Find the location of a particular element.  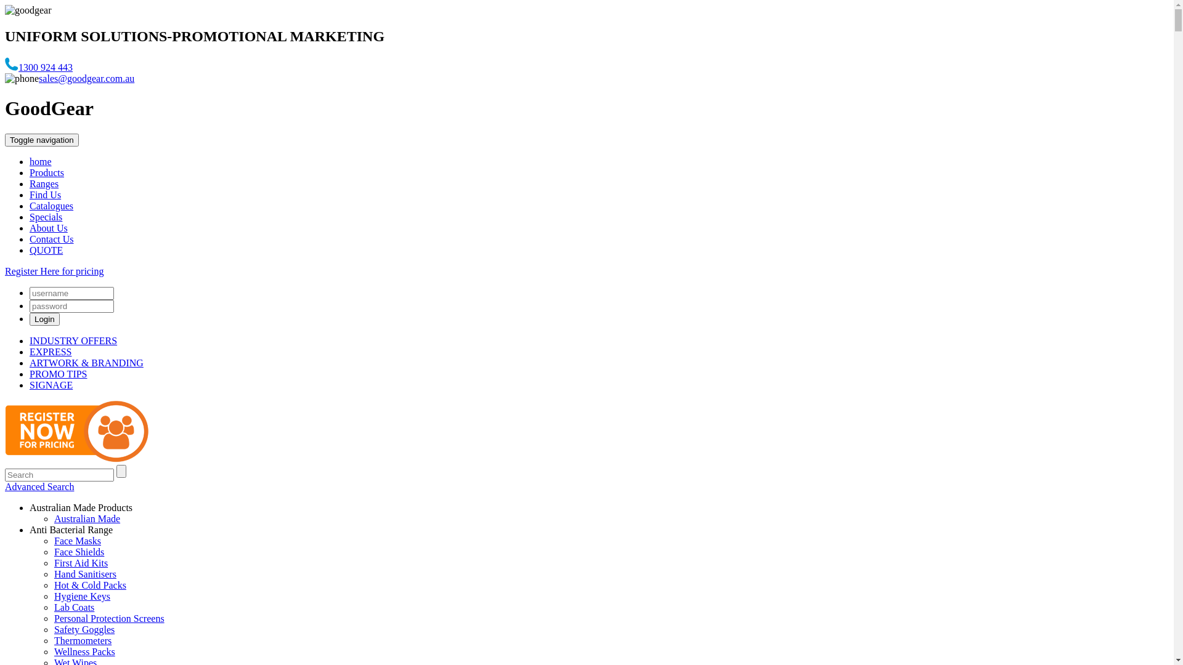

PROMO TIPS is located at coordinates (59, 374).